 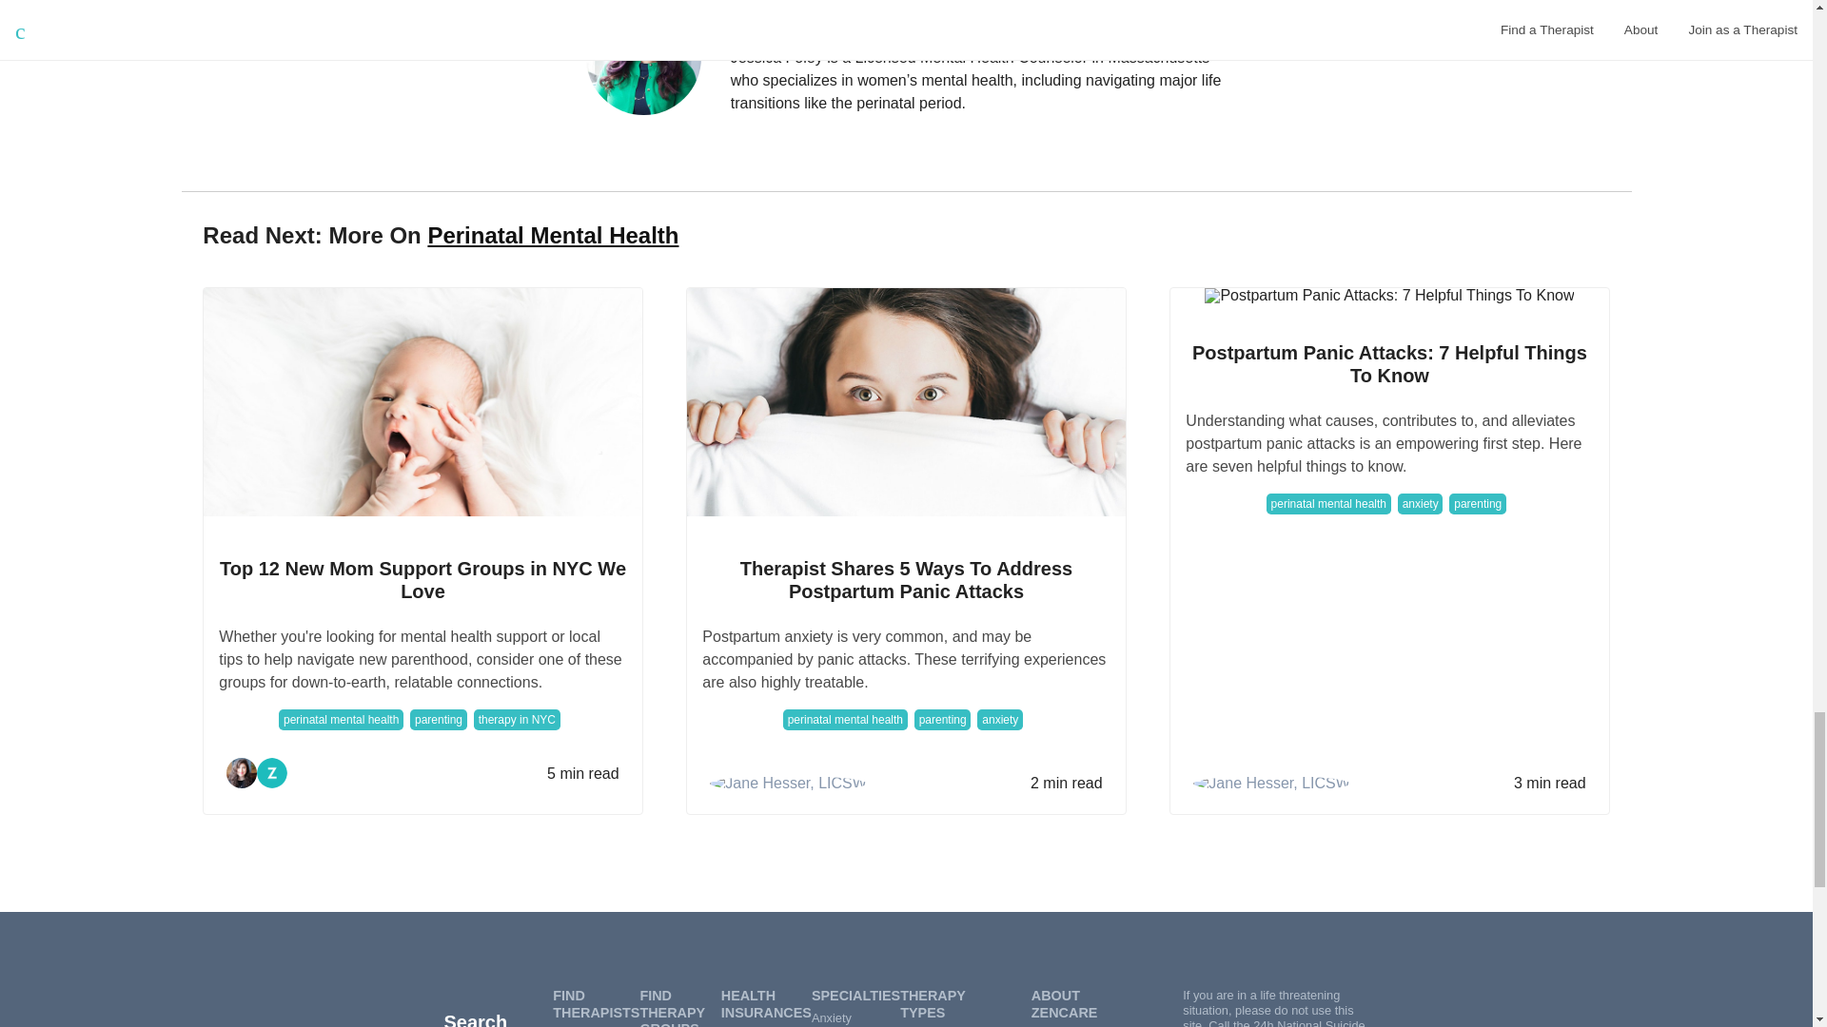 I want to click on Jessica Foley, LMHC, so click(x=981, y=11).